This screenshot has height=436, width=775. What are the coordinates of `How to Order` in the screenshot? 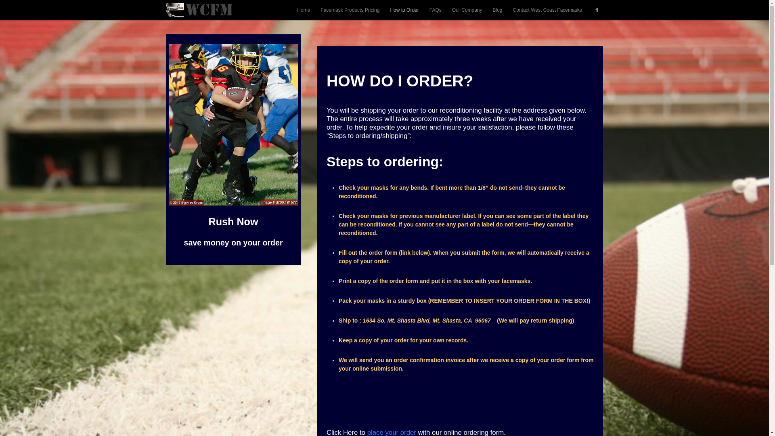 It's located at (404, 10).